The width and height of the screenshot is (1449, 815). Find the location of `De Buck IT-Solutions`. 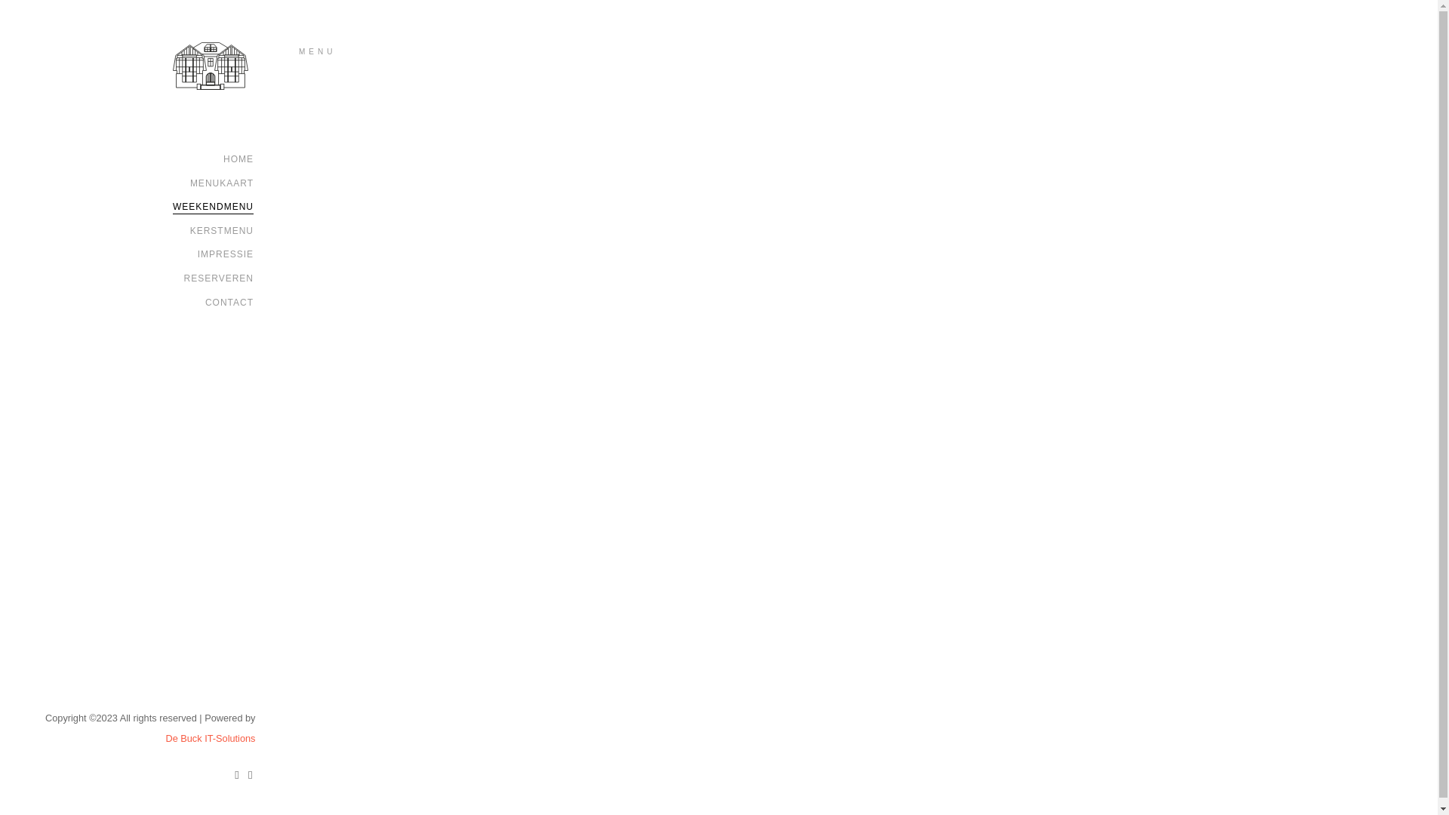

De Buck IT-Solutions is located at coordinates (210, 738).